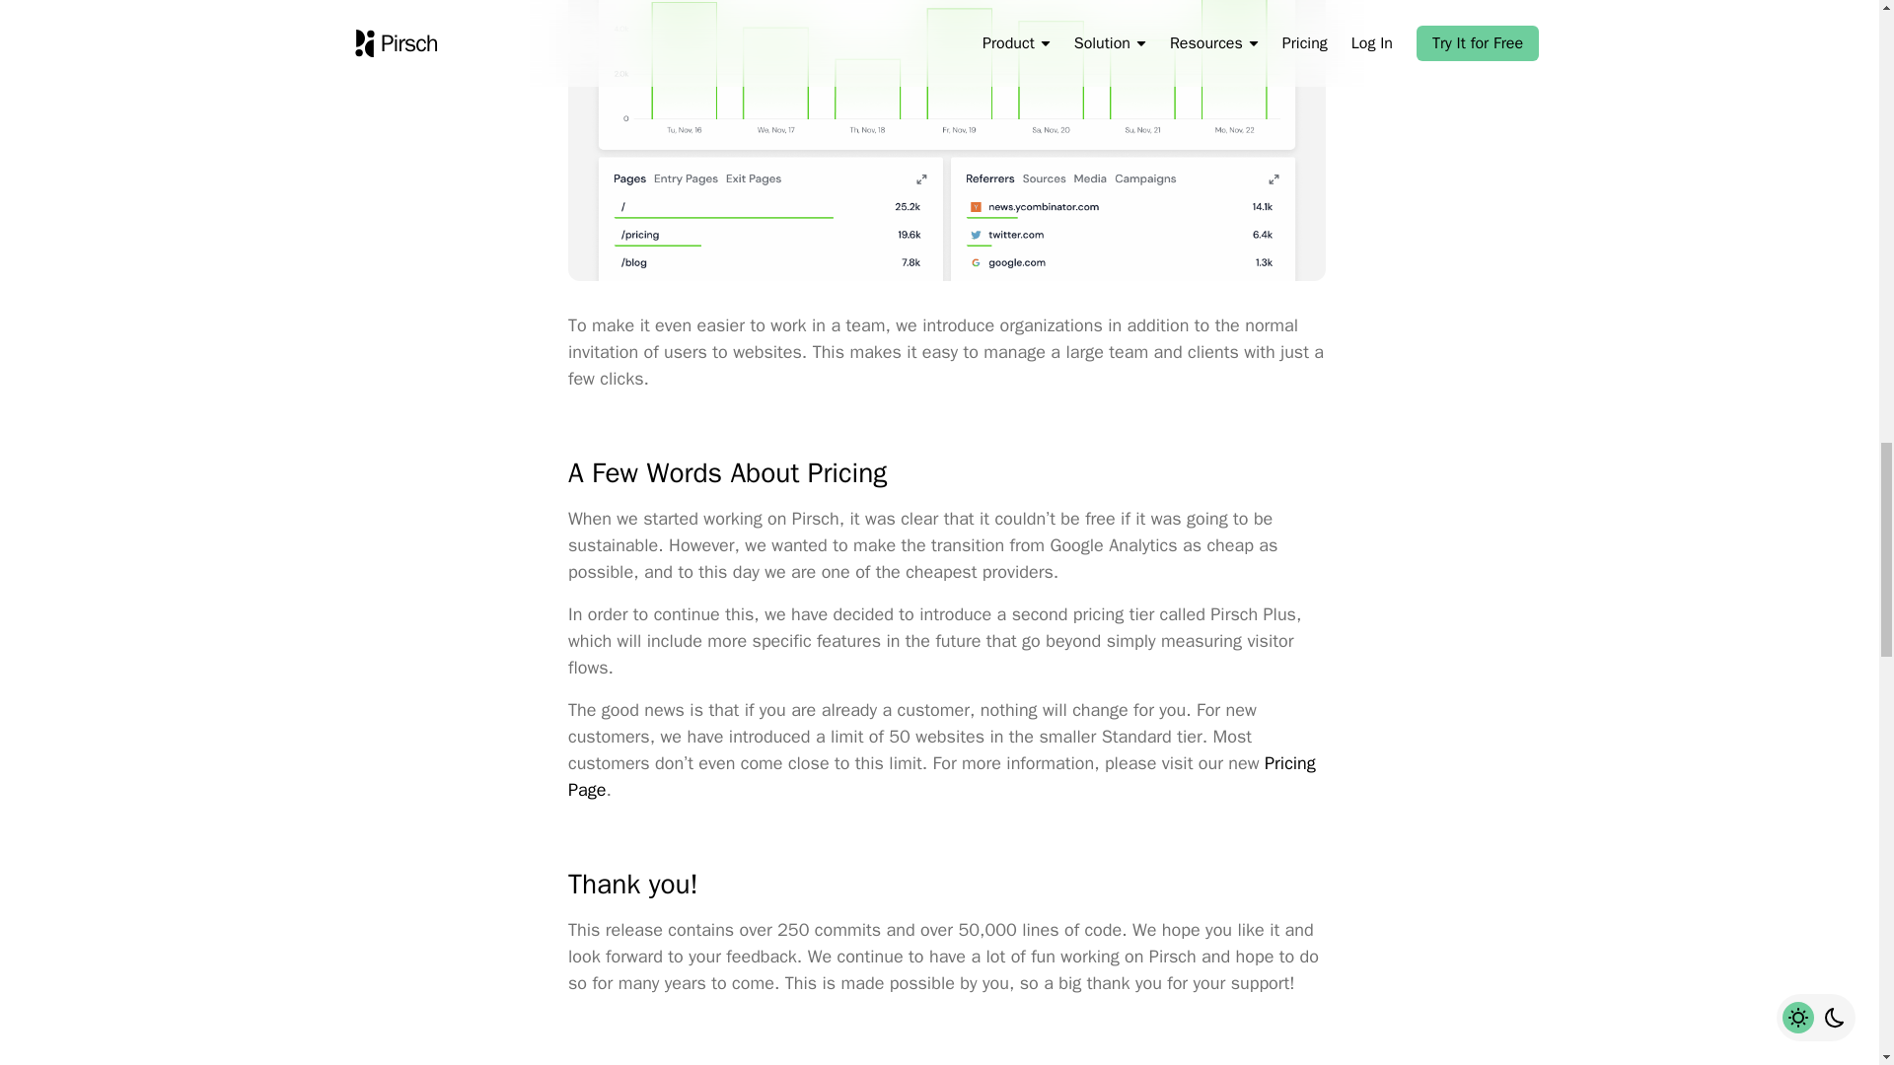  What do you see at coordinates (942, 776) in the screenshot?
I see `Pricing Page` at bounding box center [942, 776].